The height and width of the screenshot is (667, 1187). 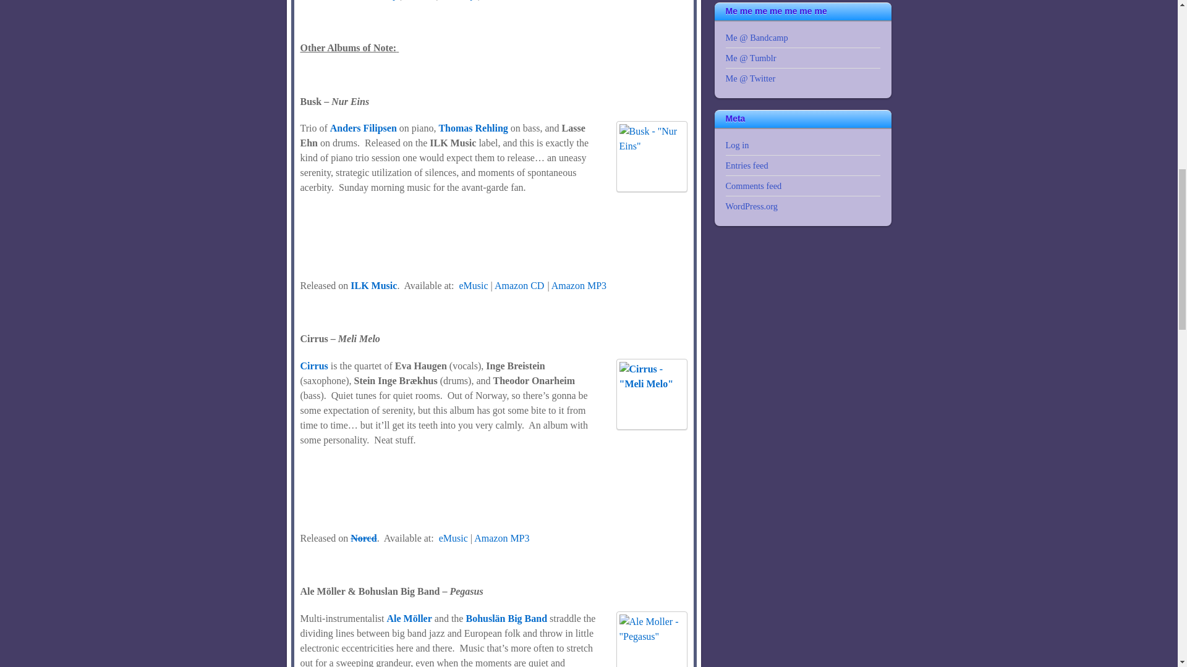 I want to click on link to artist site, so click(x=363, y=128).